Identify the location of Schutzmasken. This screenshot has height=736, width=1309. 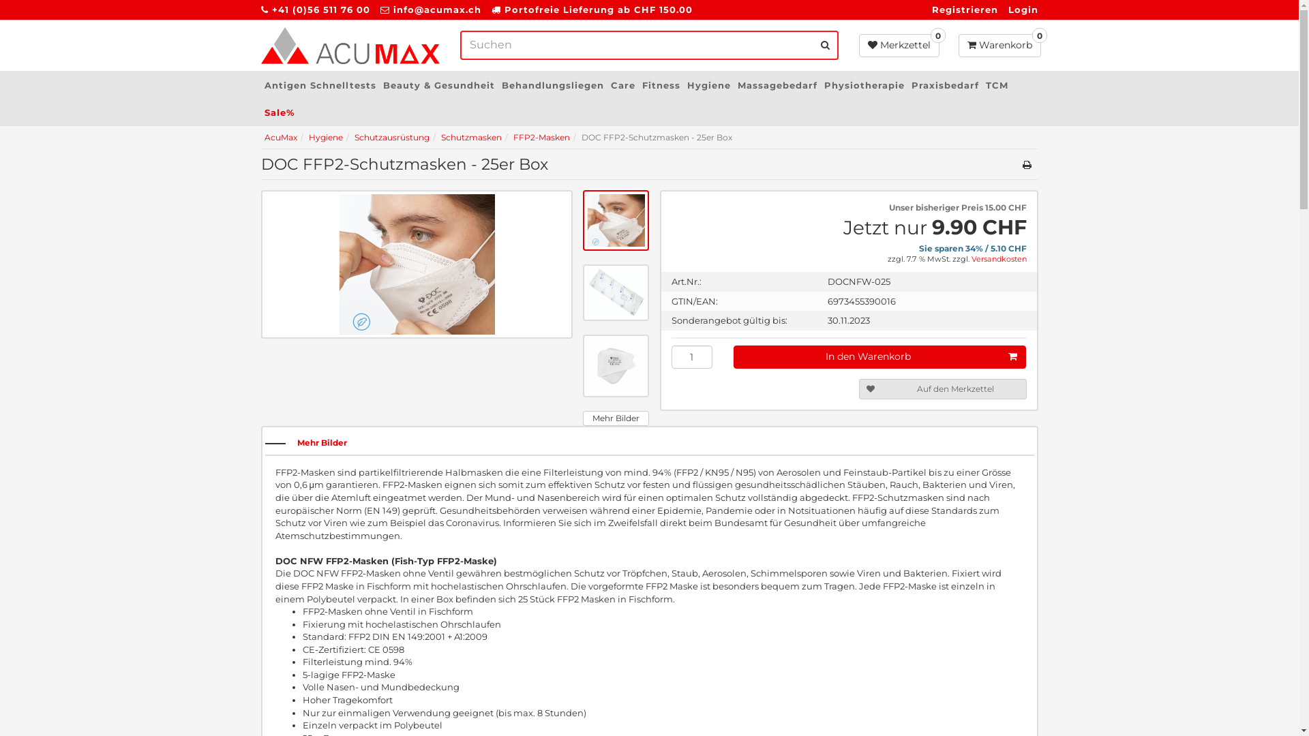
(470, 138).